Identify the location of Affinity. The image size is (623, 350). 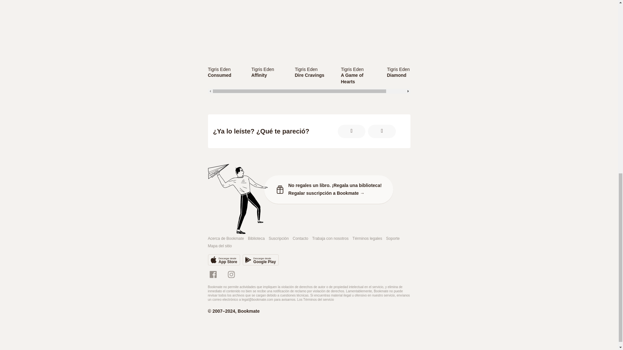
(269, 75).